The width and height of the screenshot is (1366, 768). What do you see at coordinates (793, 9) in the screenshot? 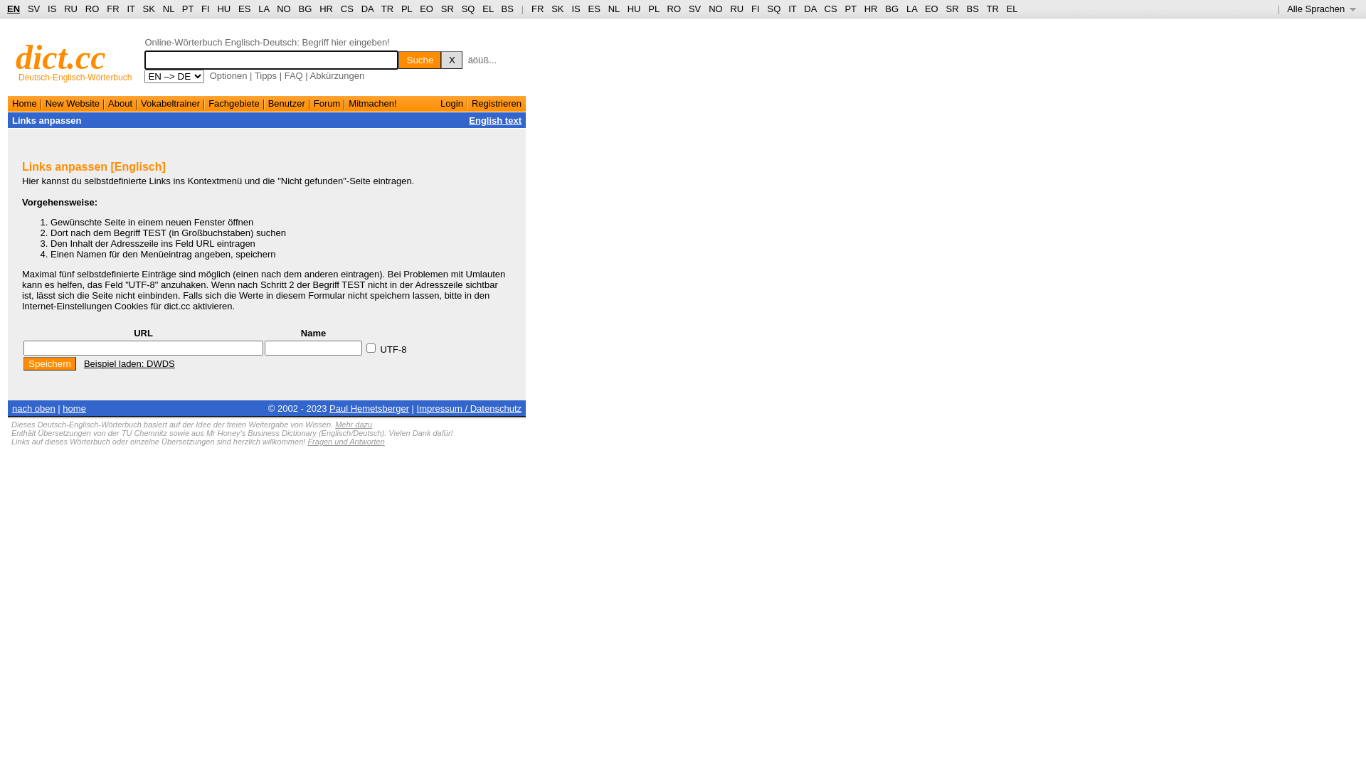
I see `IT` at bounding box center [793, 9].